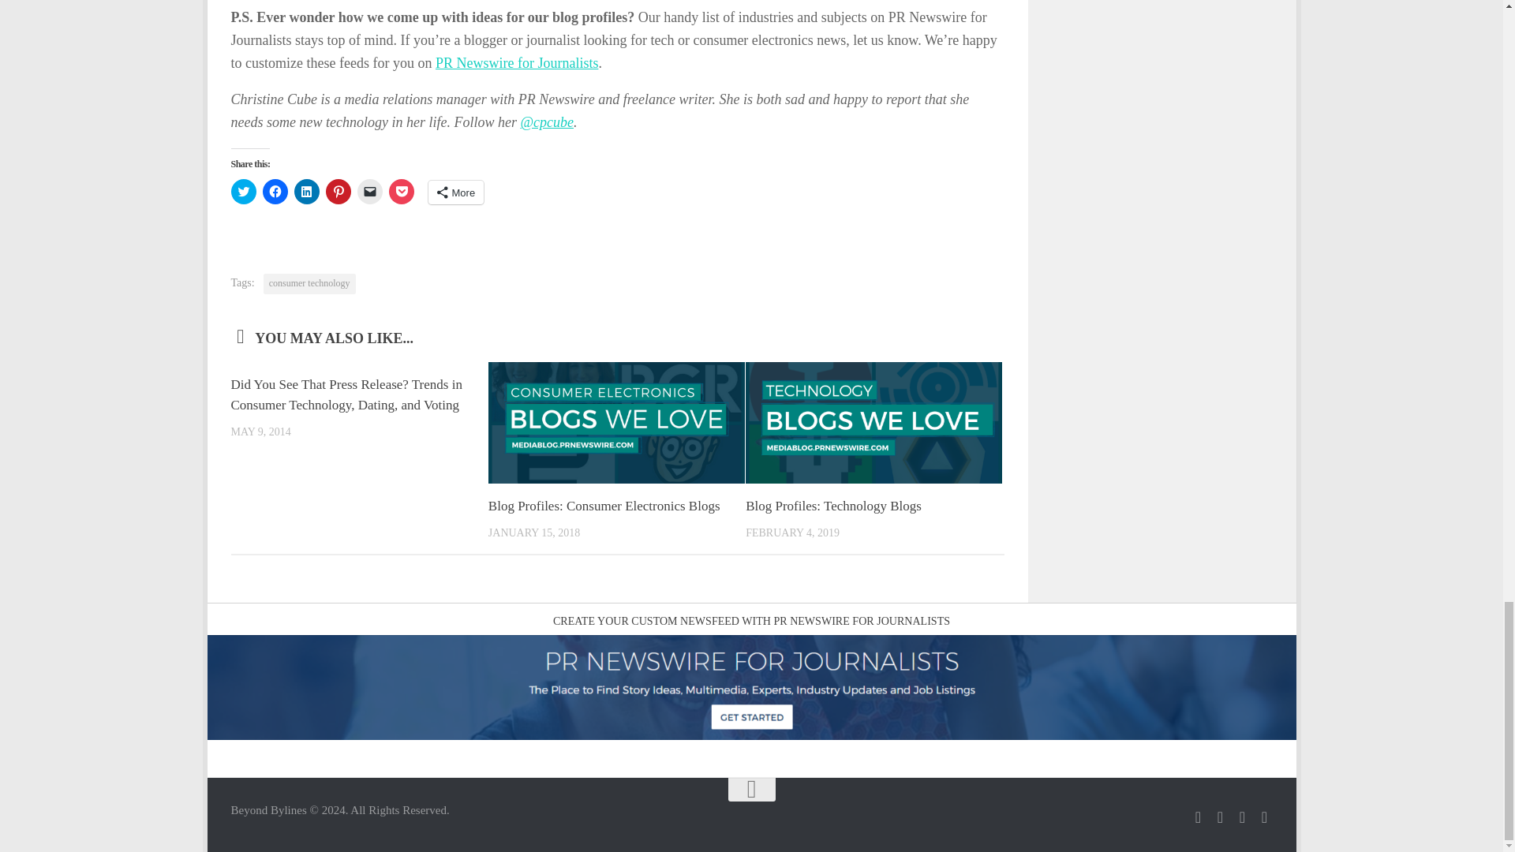 The width and height of the screenshot is (1515, 852). Describe the element at coordinates (338, 191) in the screenshot. I see `Click to share on Pinterest` at that location.